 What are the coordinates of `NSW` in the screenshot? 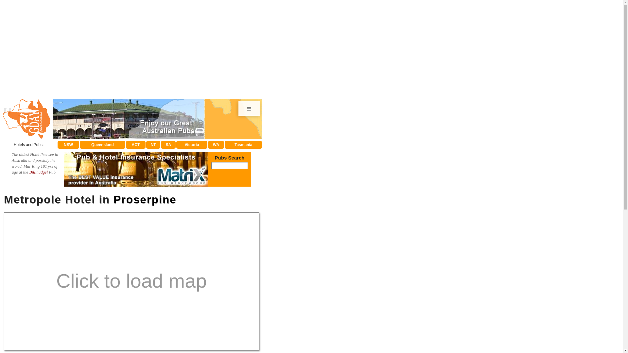 It's located at (68, 145).